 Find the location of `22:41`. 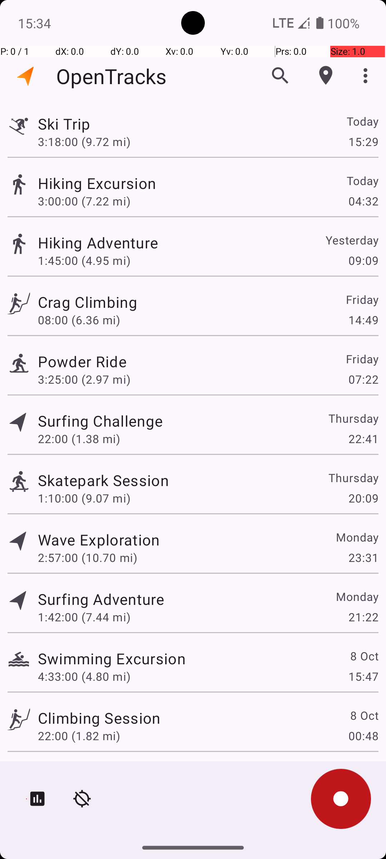

22:41 is located at coordinates (363, 439).